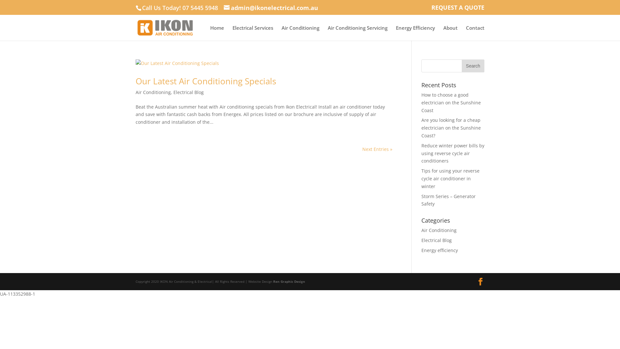  Describe the element at coordinates (300, 33) in the screenshot. I see `Air Conditioning` at that location.